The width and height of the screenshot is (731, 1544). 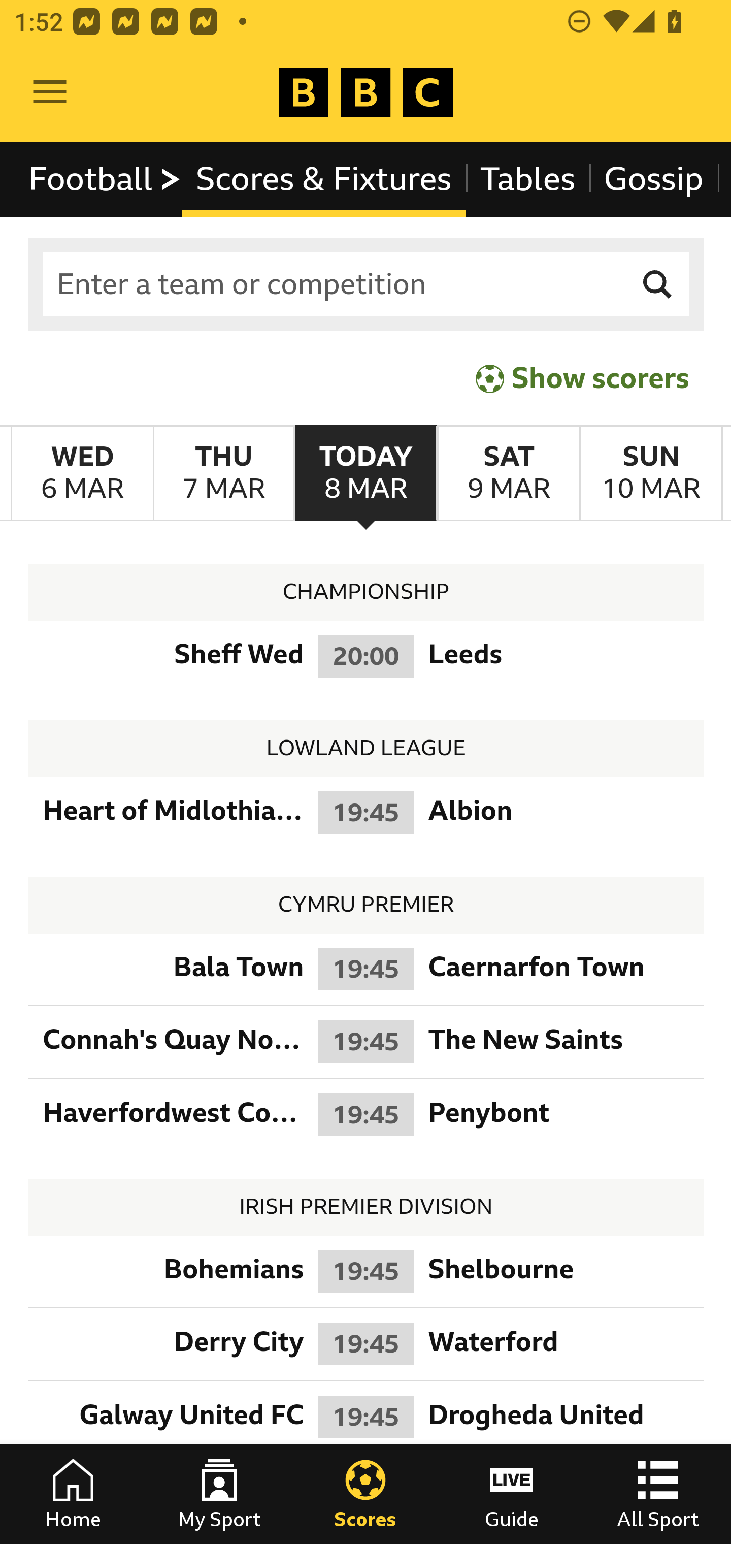 What do you see at coordinates (82, 473) in the screenshot?
I see `WednesdayMarch 6th Wednesday March 6th` at bounding box center [82, 473].